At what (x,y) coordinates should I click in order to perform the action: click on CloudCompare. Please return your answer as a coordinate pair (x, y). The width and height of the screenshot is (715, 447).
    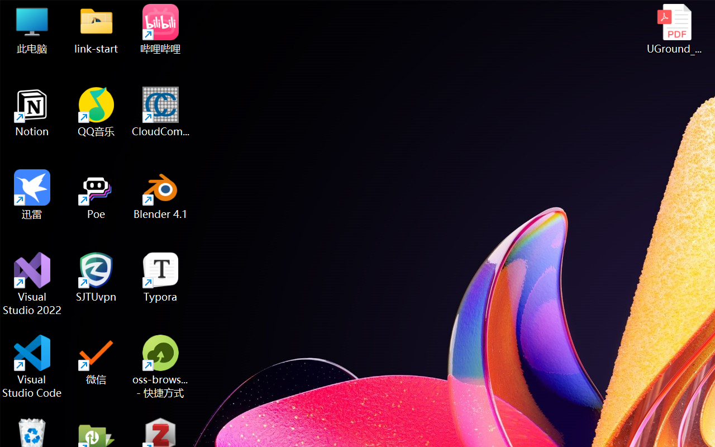
    Looking at the image, I should click on (161, 112).